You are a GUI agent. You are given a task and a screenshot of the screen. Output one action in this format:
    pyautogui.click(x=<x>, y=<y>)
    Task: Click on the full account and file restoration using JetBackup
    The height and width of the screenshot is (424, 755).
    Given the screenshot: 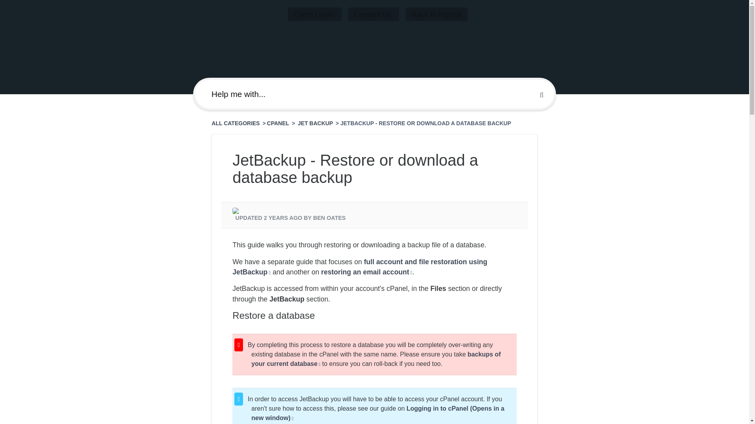 What is the action you would take?
    pyautogui.click(x=359, y=267)
    